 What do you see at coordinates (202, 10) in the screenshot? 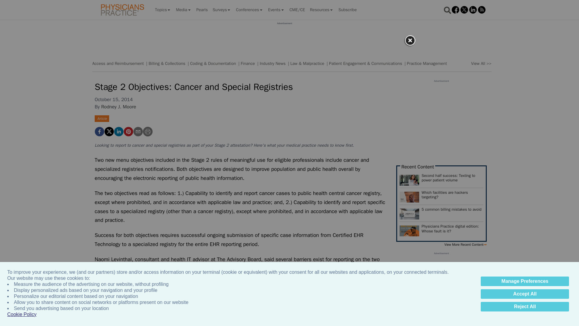
I see `Pearls` at bounding box center [202, 10].